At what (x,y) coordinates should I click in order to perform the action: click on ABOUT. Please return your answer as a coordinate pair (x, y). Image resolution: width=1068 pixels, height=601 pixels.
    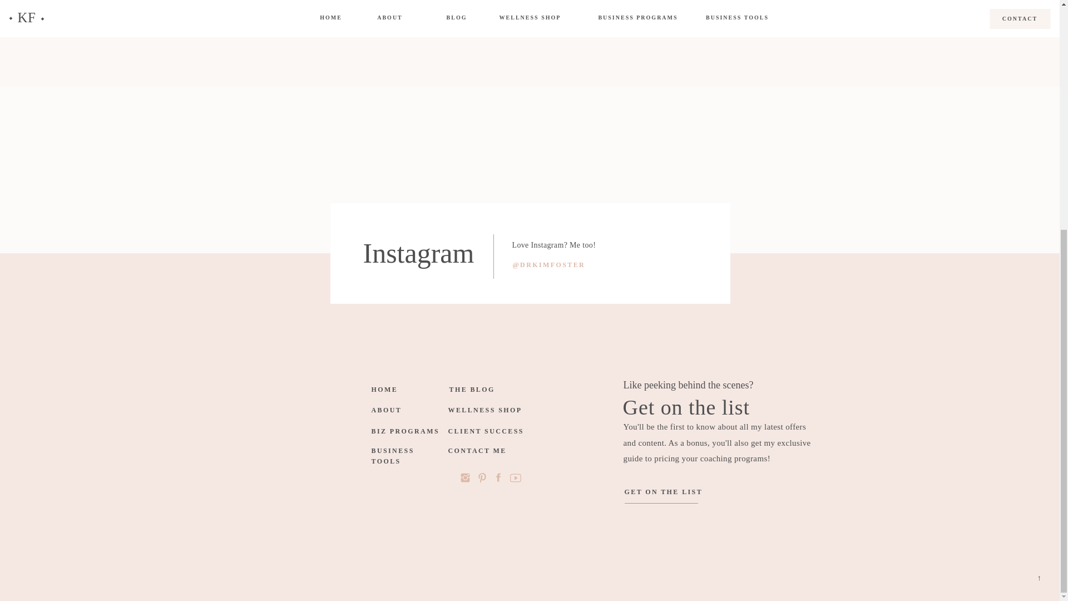
    Looking at the image, I should click on (387, 411).